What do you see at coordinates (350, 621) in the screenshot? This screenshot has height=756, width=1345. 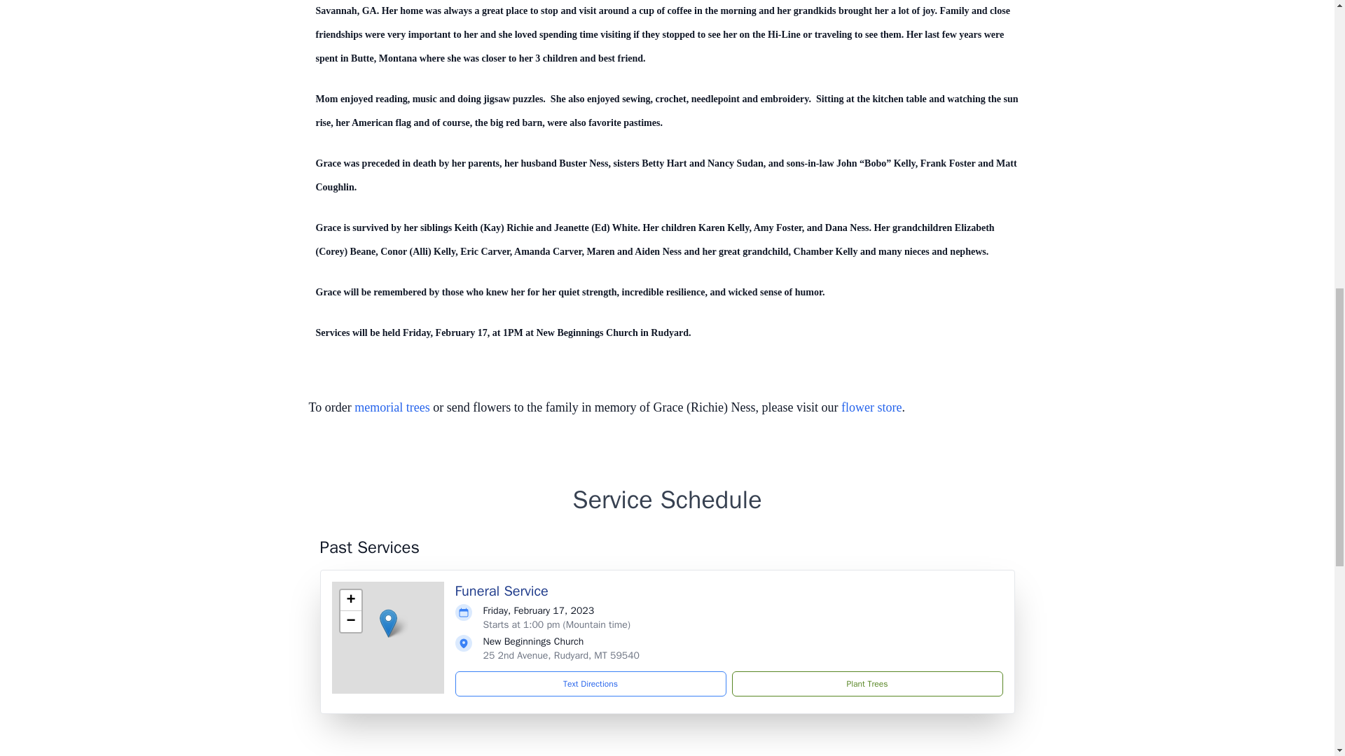 I see `Zoom out` at bounding box center [350, 621].